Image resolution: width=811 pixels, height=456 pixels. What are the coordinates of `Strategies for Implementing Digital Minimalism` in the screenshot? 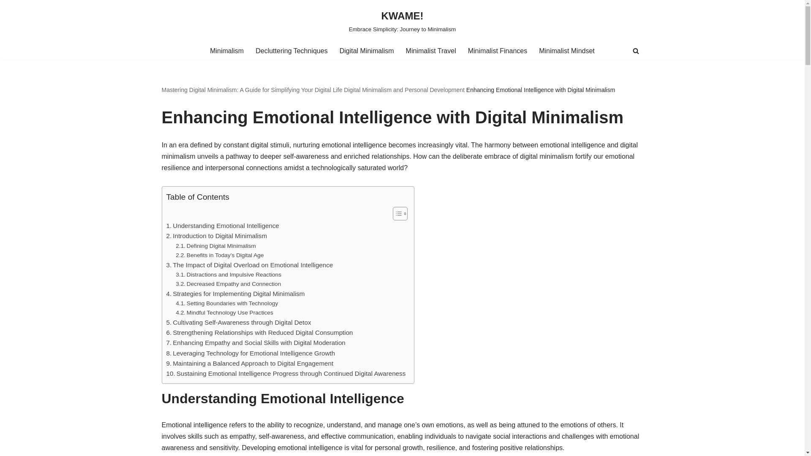 It's located at (235, 294).